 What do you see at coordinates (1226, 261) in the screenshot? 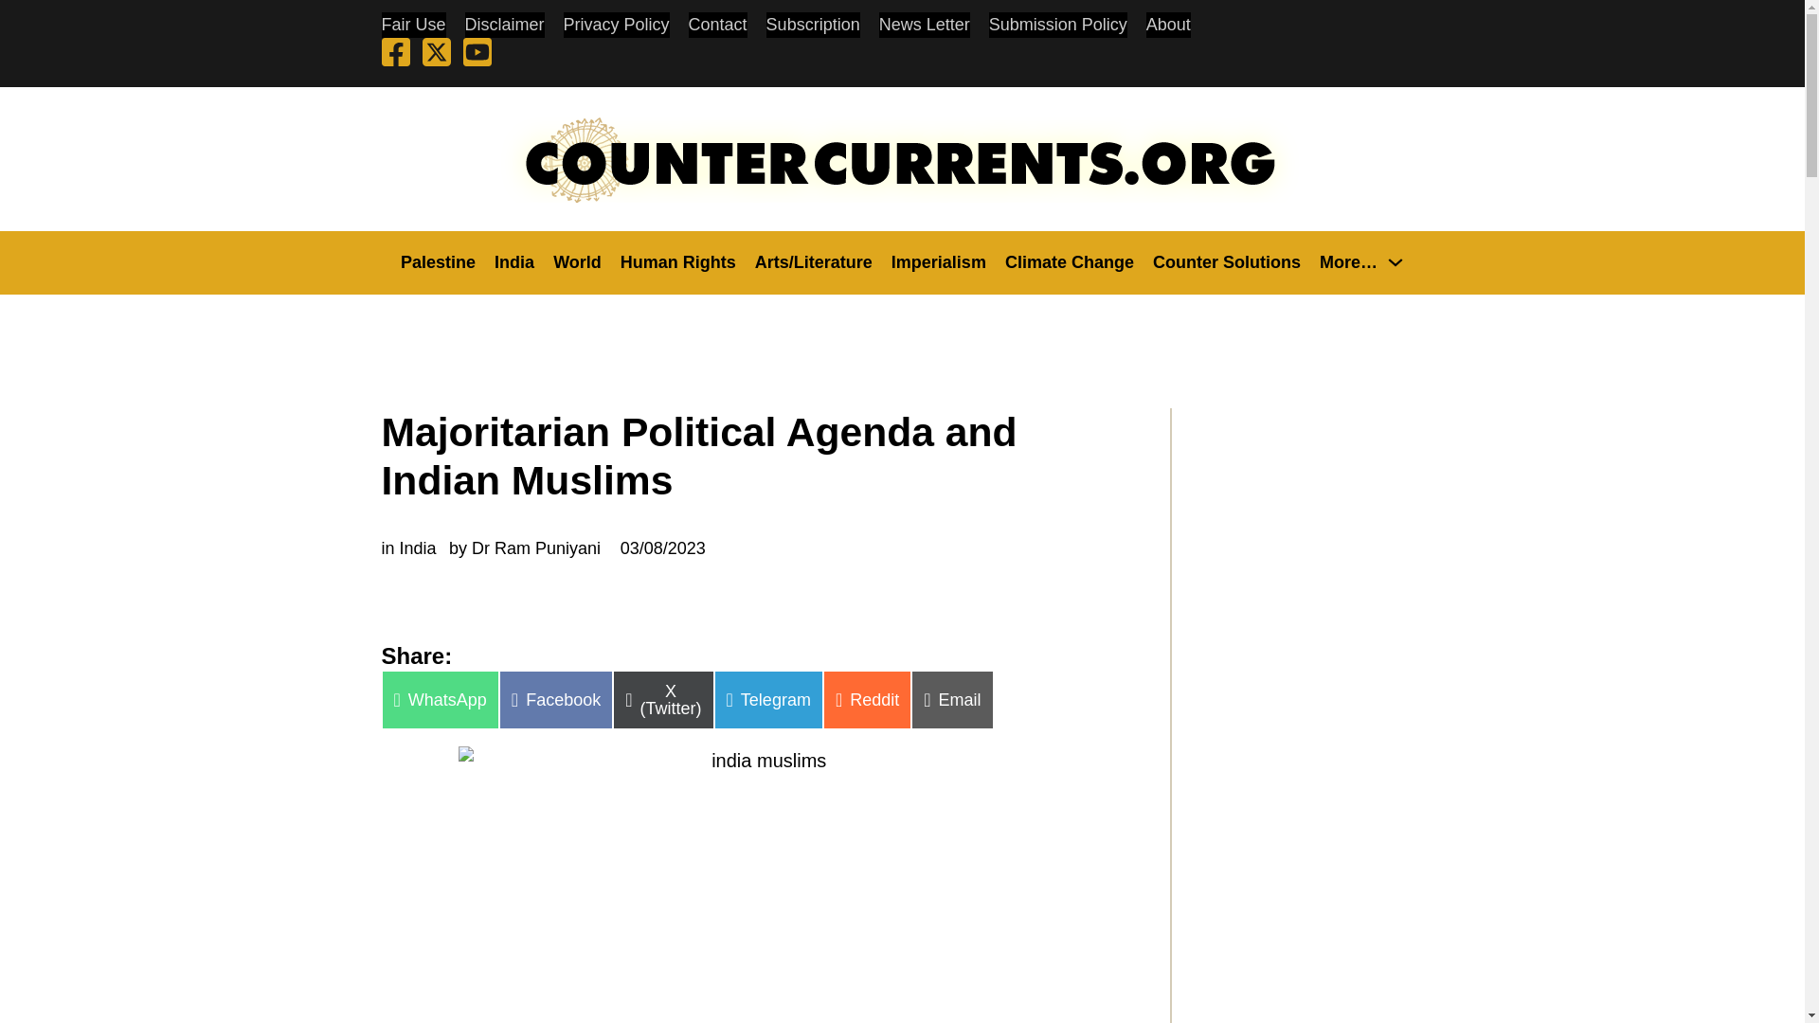
I see `Counter Solutions` at bounding box center [1226, 261].